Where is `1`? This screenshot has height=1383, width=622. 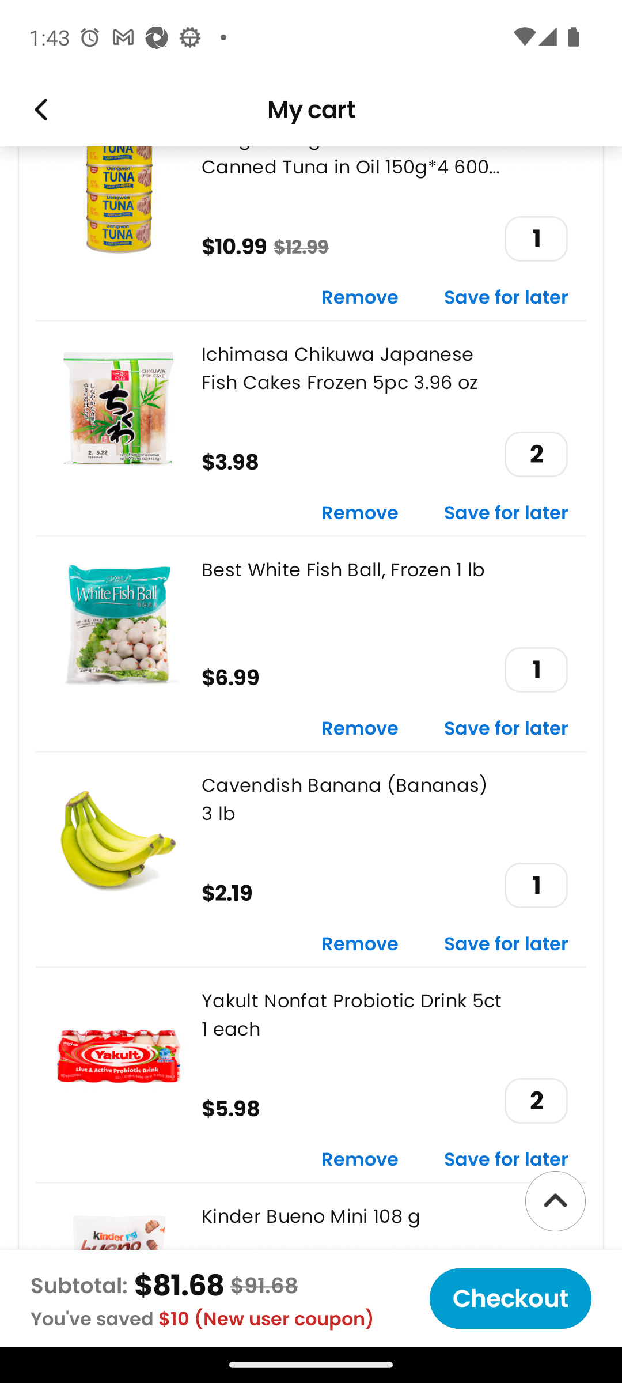 1 is located at coordinates (536, 239).